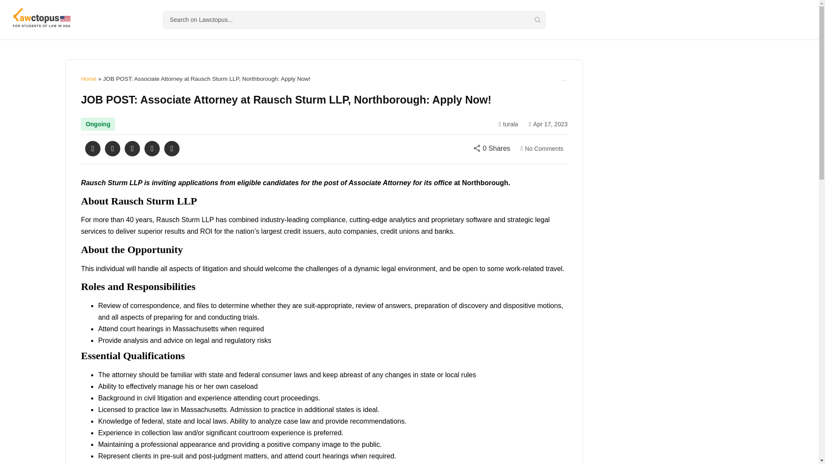 The image size is (825, 464). Describe the element at coordinates (546, 124) in the screenshot. I see `Apr 17, 2023` at that location.